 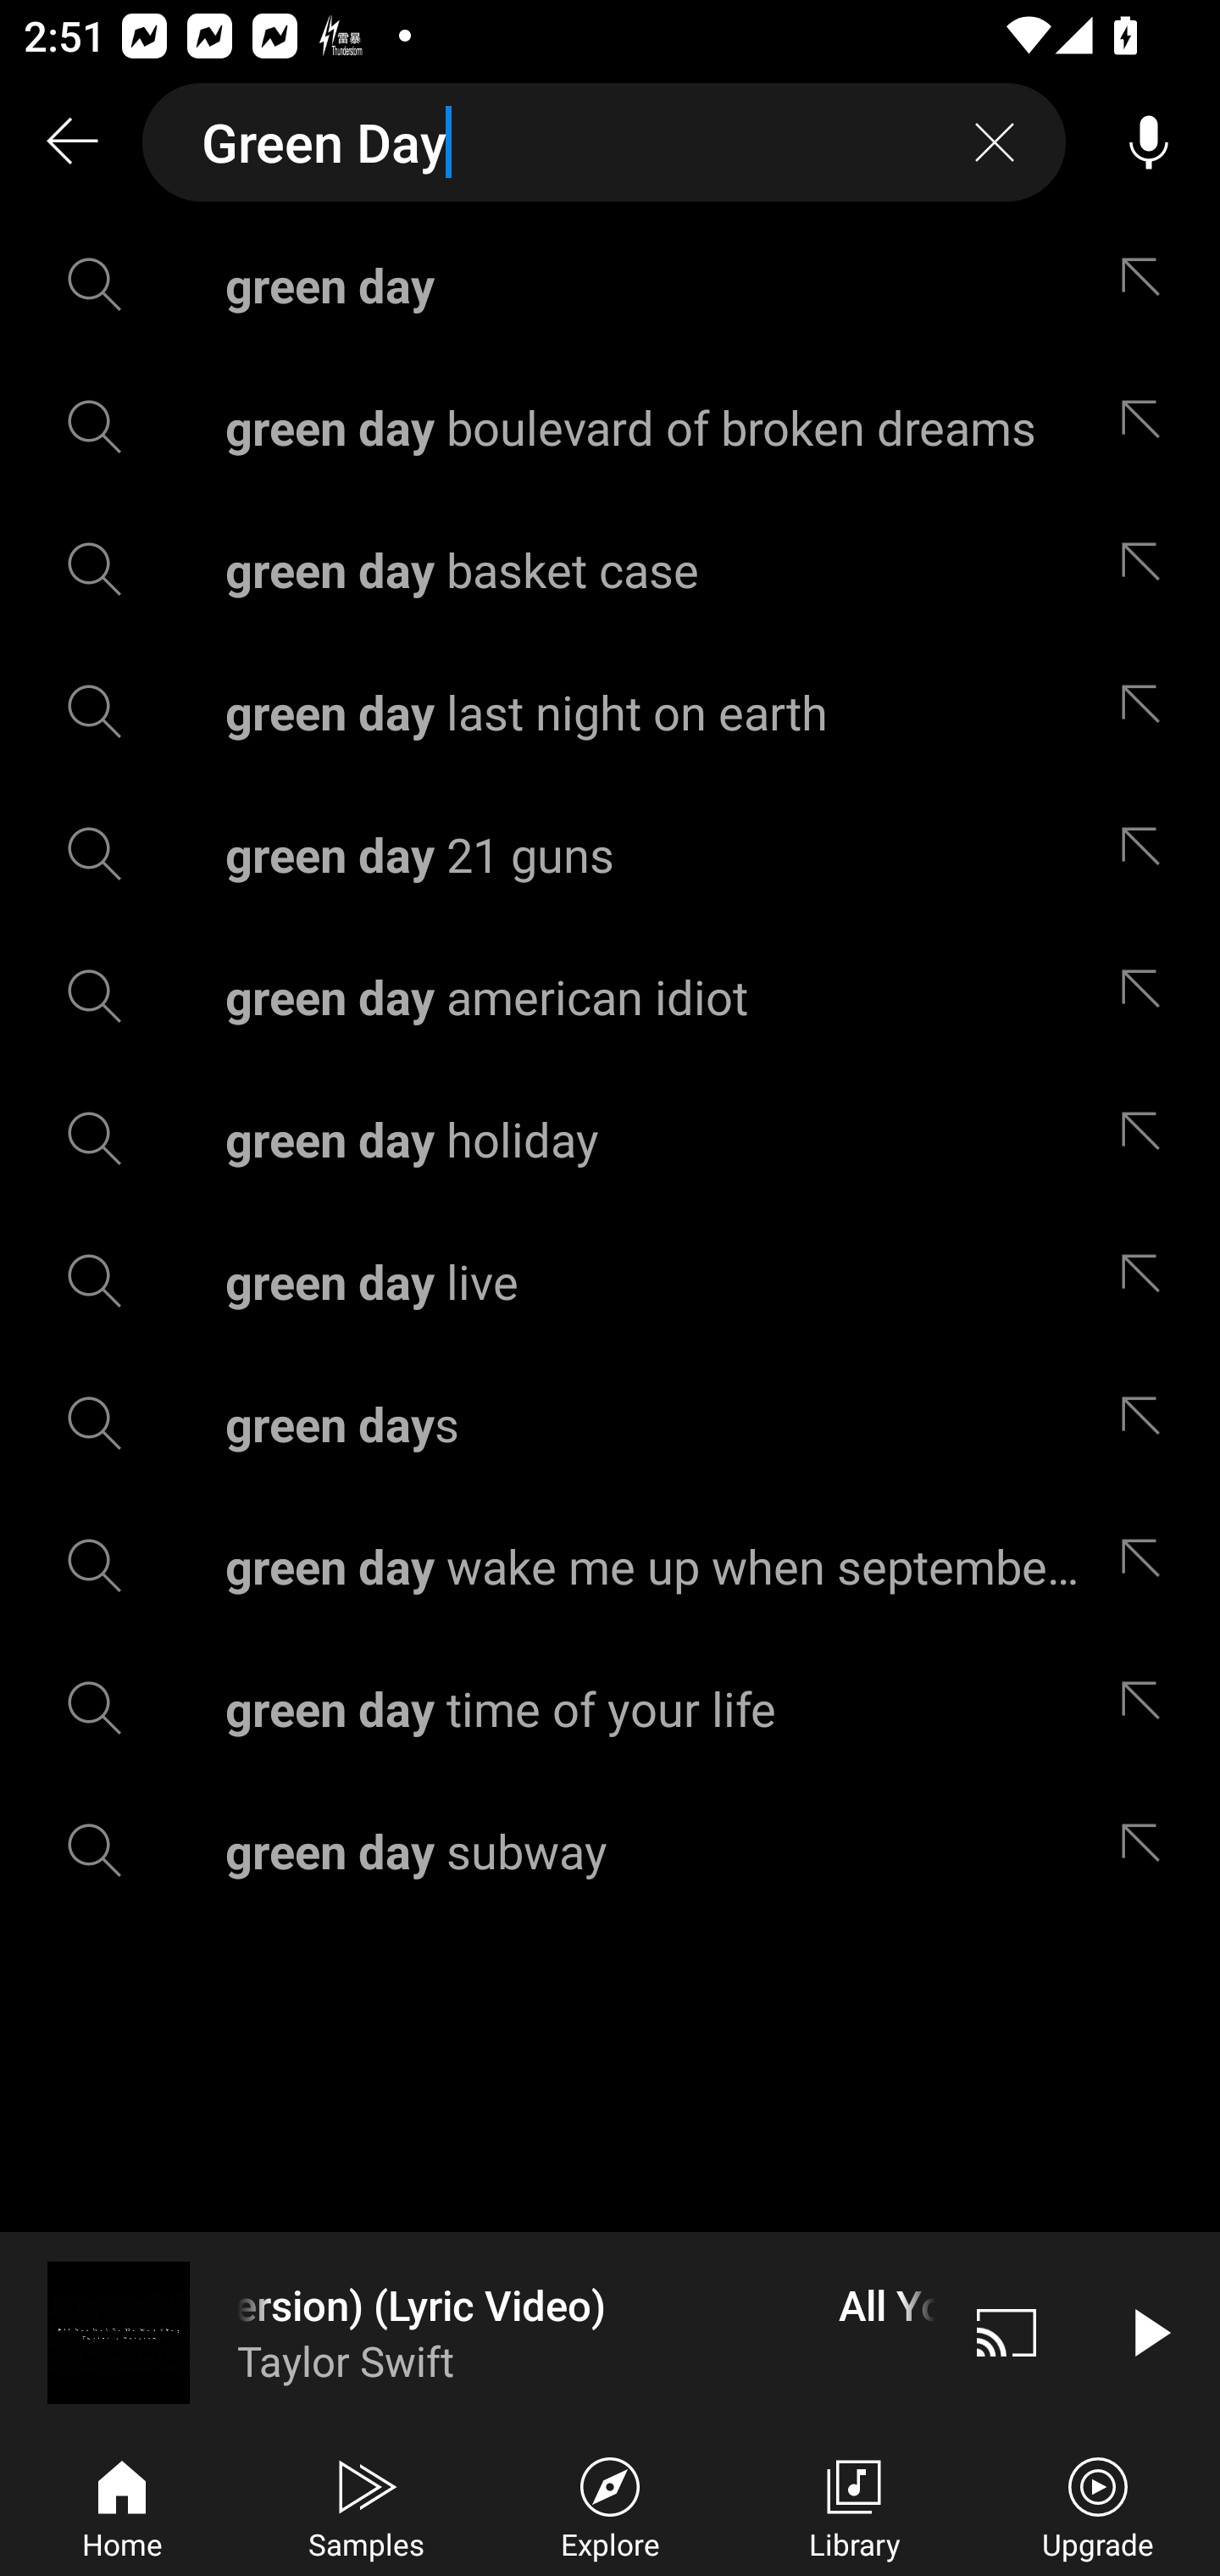 I want to click on green day subway Edit suggestion green day subway, so click(x=610, y=1851).